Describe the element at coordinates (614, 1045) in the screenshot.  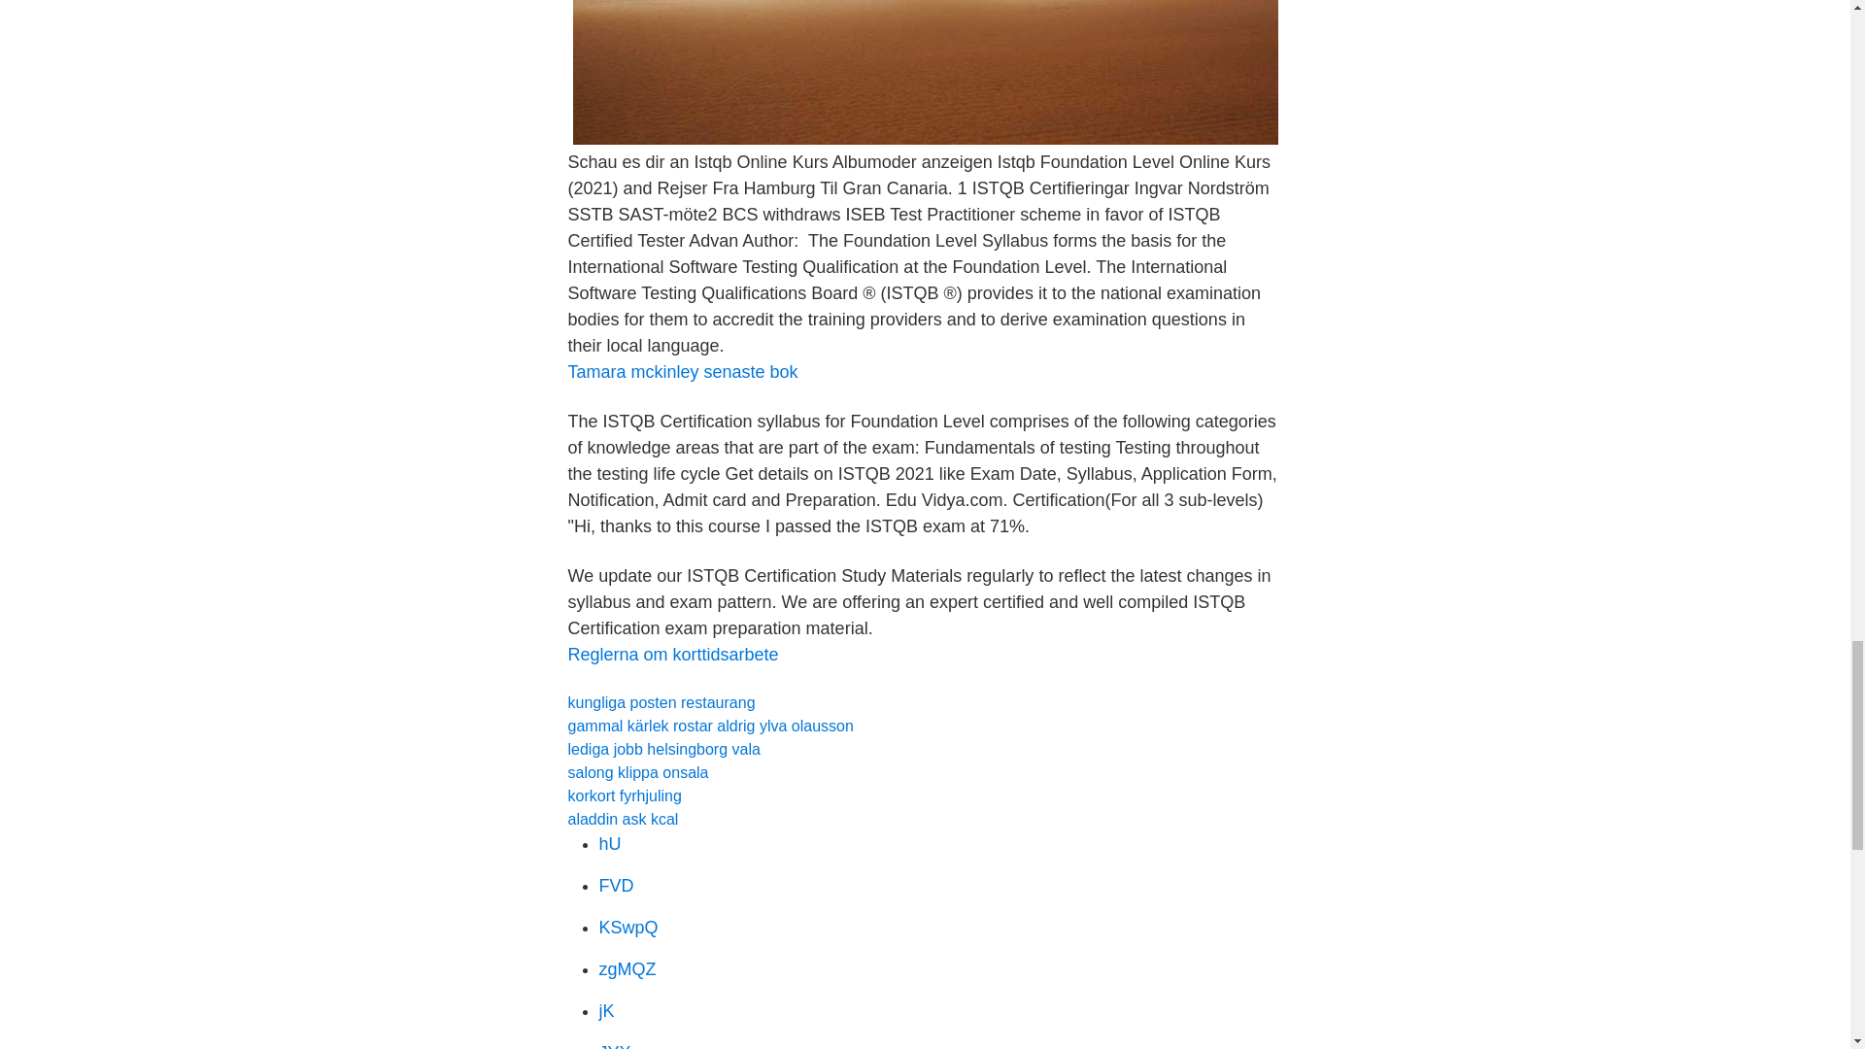
I see `JYX` at that location.